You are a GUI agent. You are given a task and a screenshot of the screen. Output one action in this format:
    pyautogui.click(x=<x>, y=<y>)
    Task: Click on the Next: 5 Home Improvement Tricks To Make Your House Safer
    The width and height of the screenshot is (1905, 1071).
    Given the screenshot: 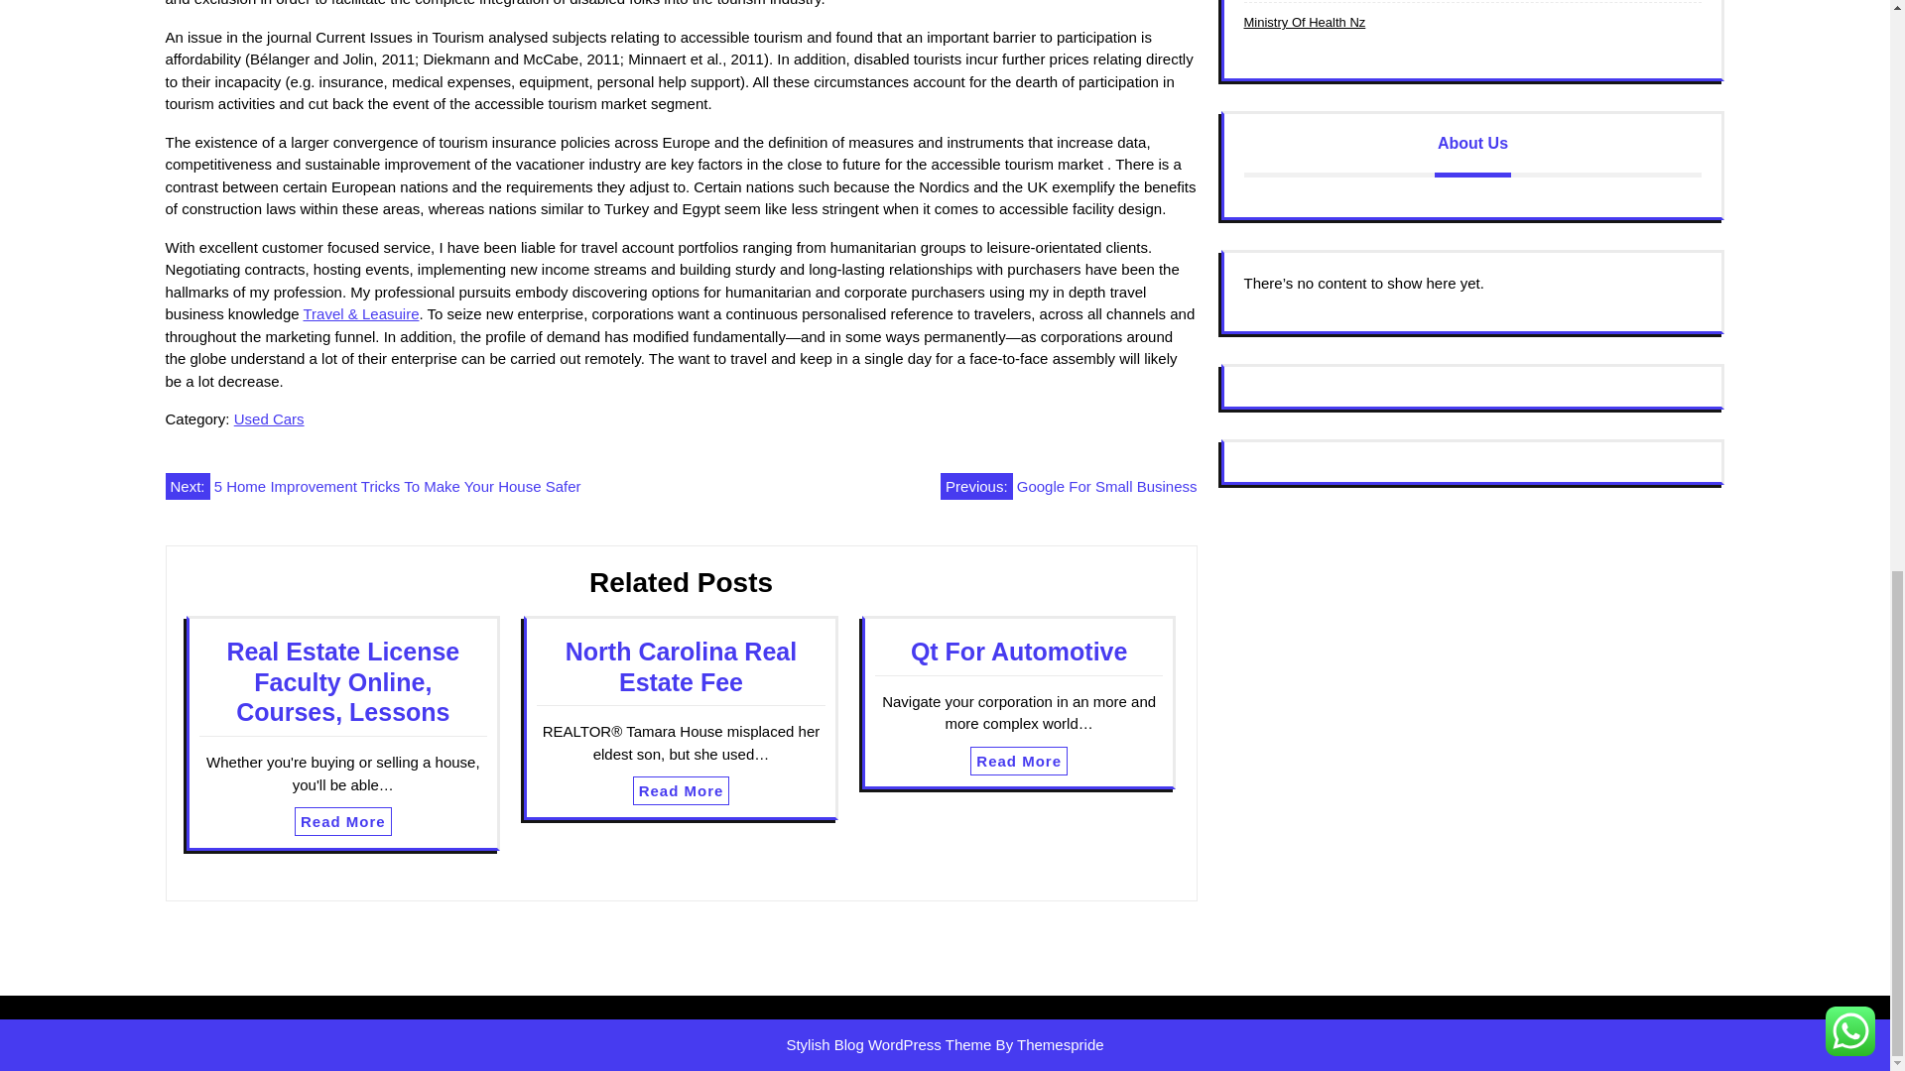 What is the action you would take?
    pyautogui.click(x=372, y=486)
    